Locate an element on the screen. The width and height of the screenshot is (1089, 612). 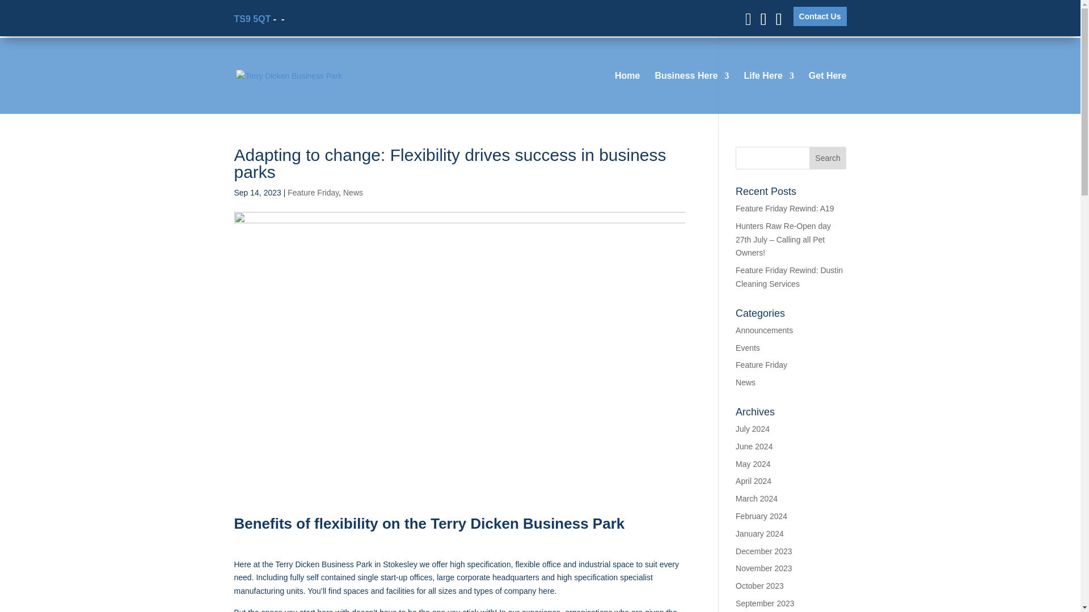
Business Here is located at coordinates (691, 93).